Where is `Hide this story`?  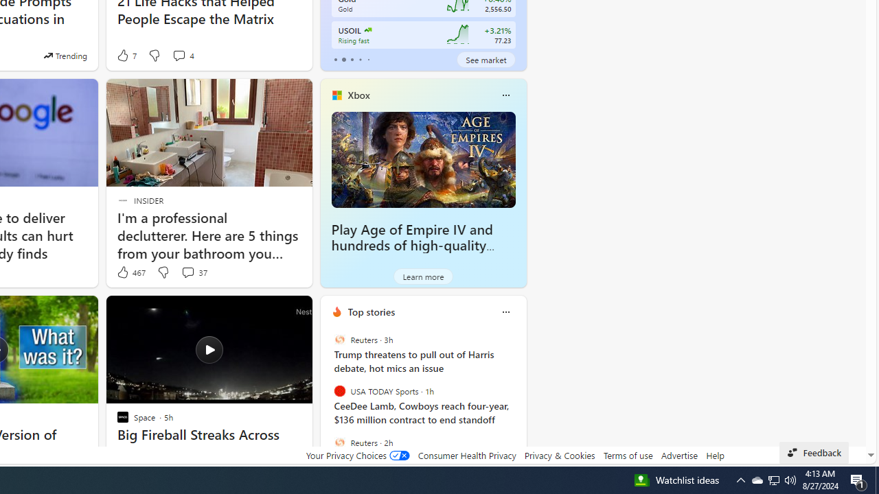
Hide this story is located at coordinates (271, 311).